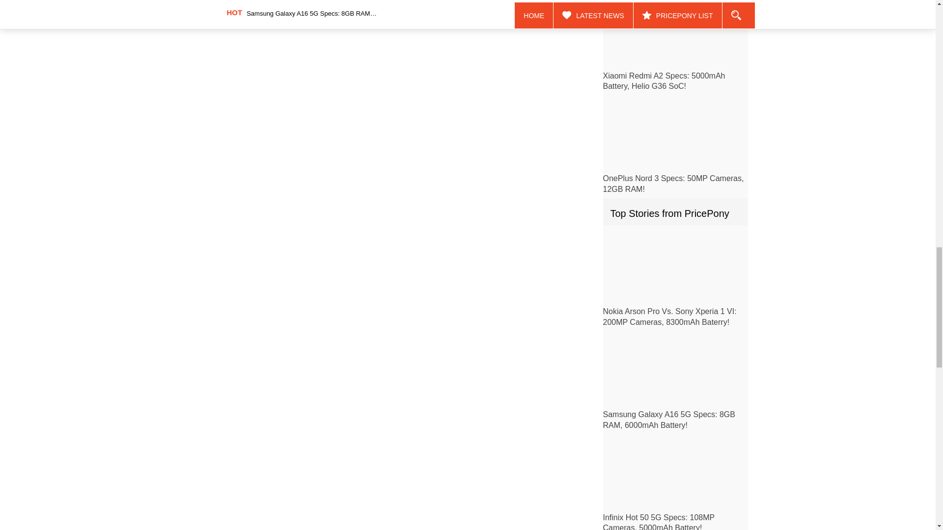 The height and width of the screenshot is (530, 943). Describe the element at coordinates (675, 35) in the screenshot. I see `Xiaomi Redmi A2 Specs: 5000mAh Battery, Helio G36 SoC!` at that location.